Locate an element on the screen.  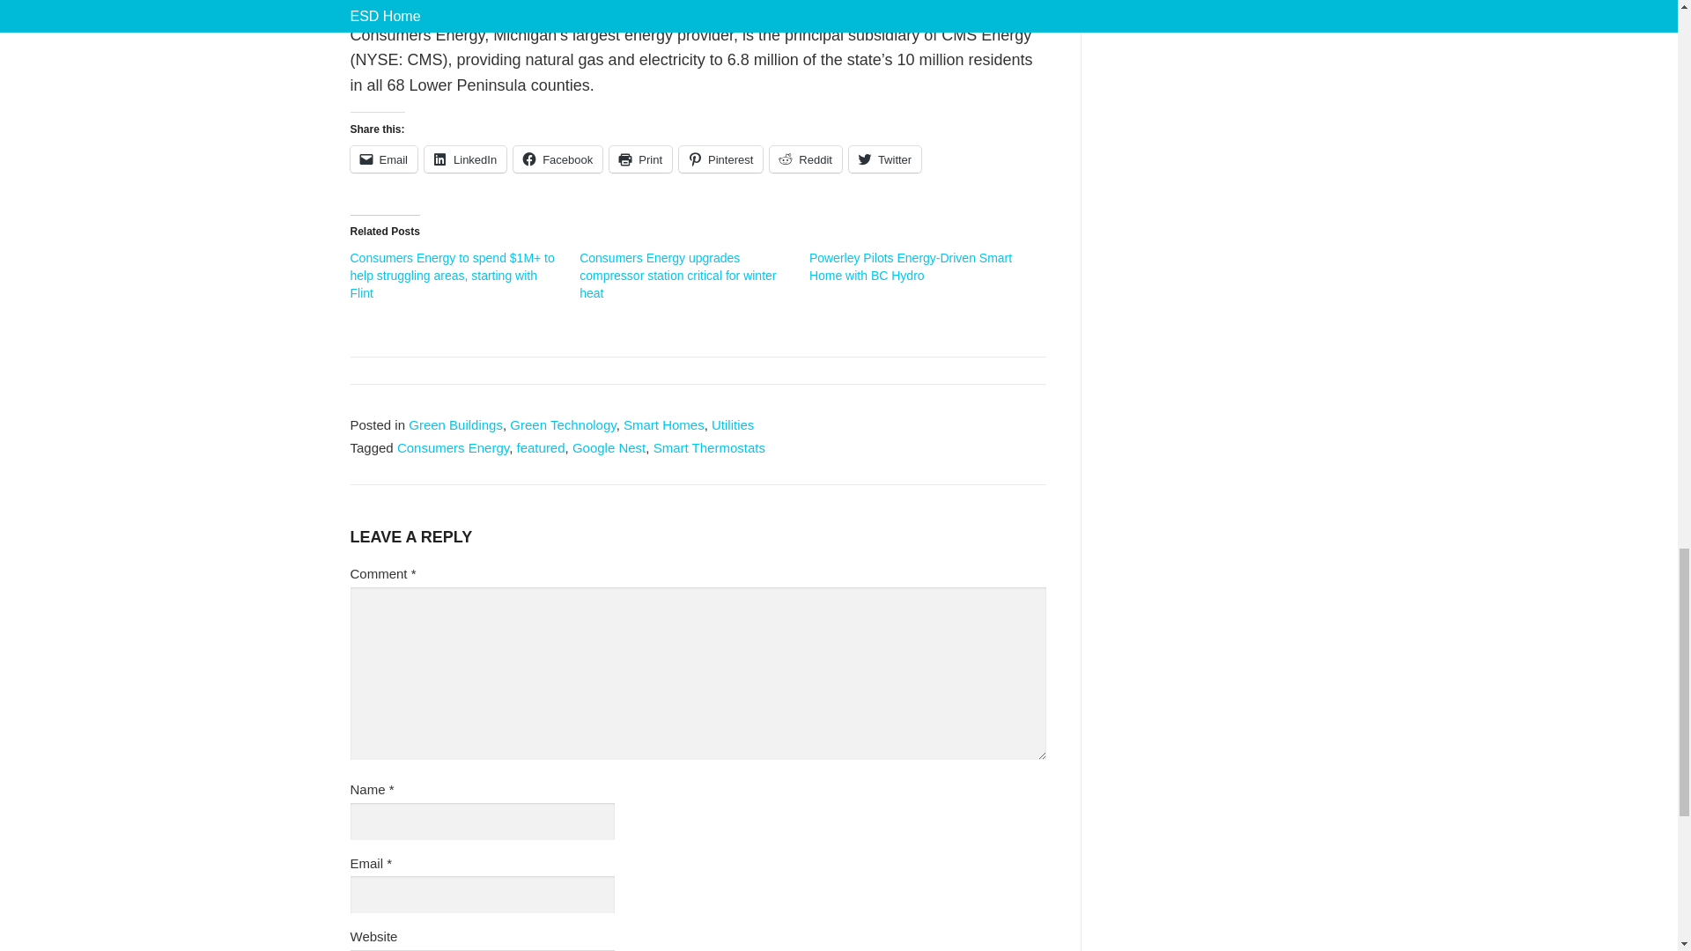
Powerley Pilots Energy-Driven Smart Home with BC Hydro is located at coordinates (911, 266).